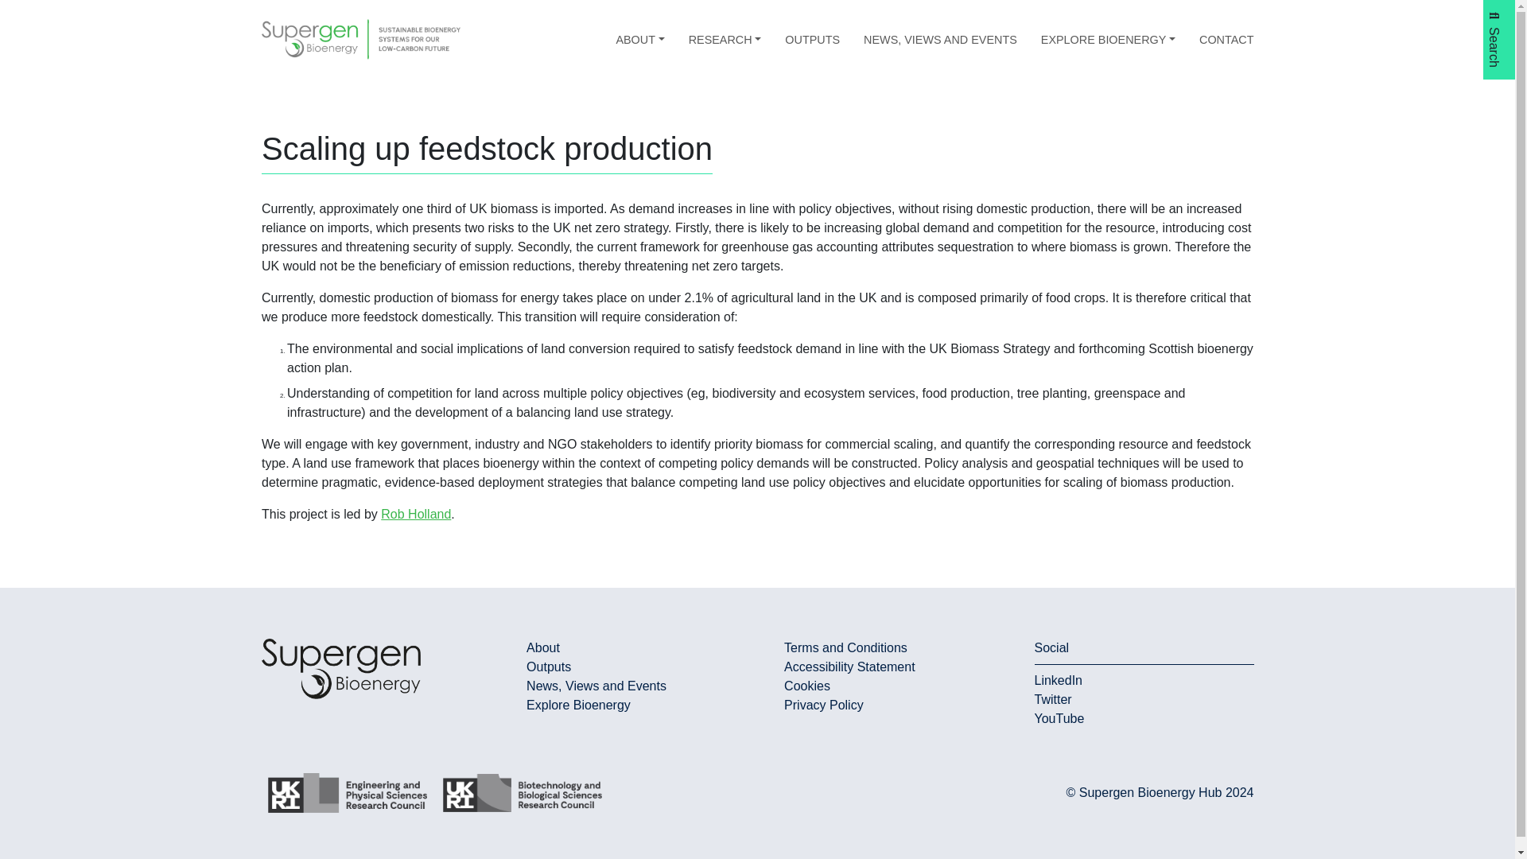 This screenshot has width=1527, height=859. What do you see at coordinates (639, 40) in the screenshot?
I see `ABOUT` at bounding box center [639, 40].